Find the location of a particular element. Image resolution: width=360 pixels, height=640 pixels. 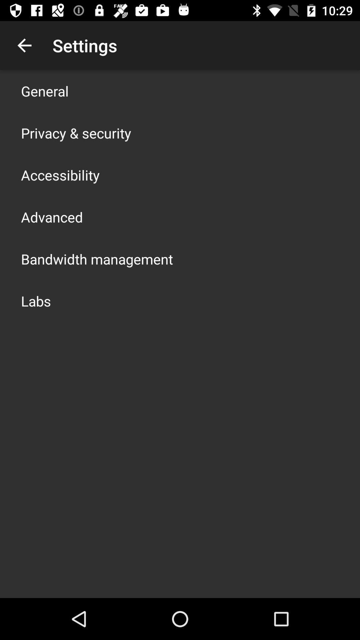

choose general item is located at coordinates (45, 91).